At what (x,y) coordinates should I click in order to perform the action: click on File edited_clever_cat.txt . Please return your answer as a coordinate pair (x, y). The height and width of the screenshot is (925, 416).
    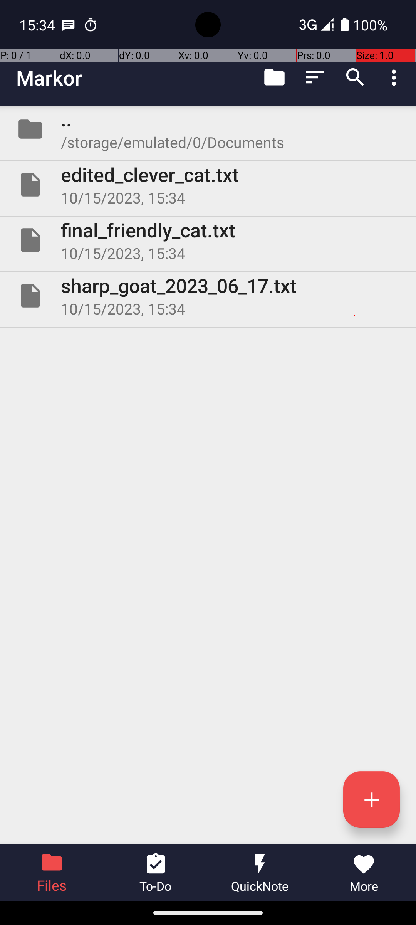
    Looking at the image, I should click on (208, 185).